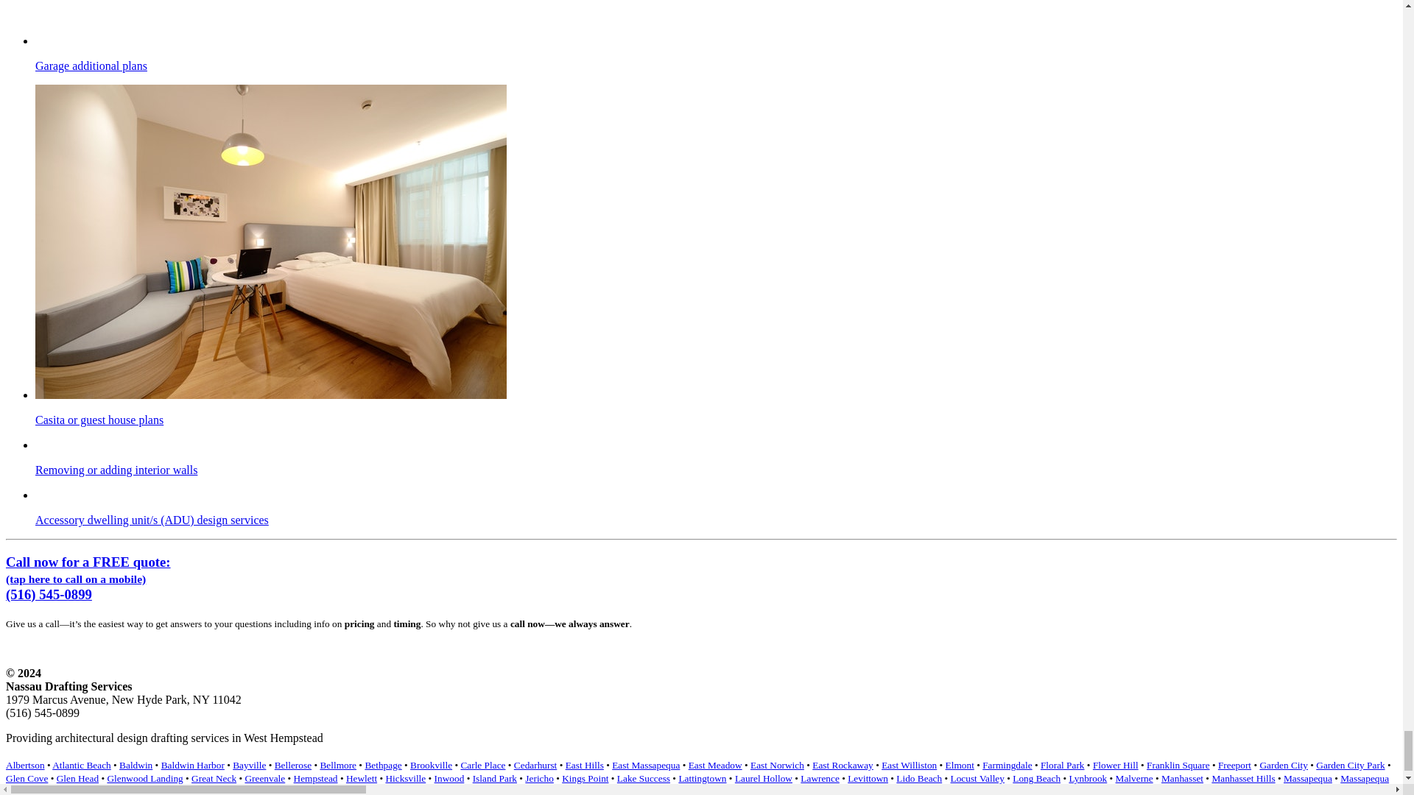 This screenshot has height=795, width=1414. Describe the element at coordinates (1062, 765) in the screenshot. I see `Floral Park` at that location.